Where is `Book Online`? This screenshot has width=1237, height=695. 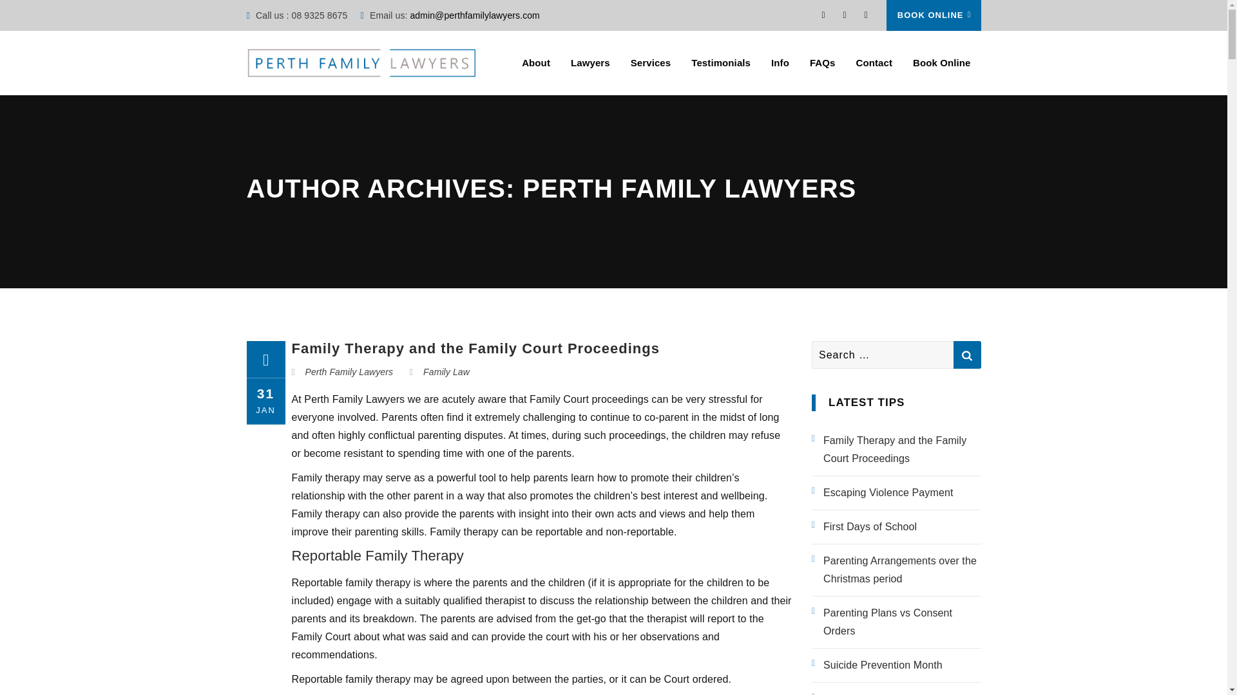 Book Online is located at coordinates (941, 62).